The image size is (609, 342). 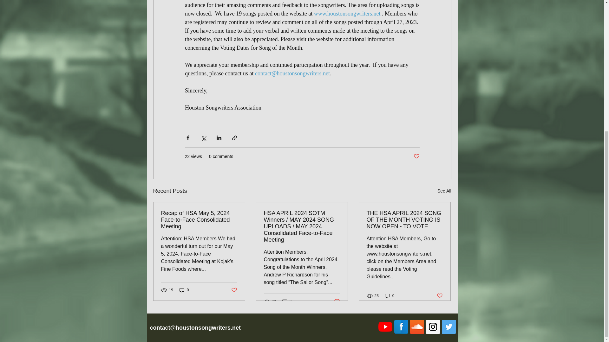 I want to click on Post not marked as liked, so click(x=233, y=290).